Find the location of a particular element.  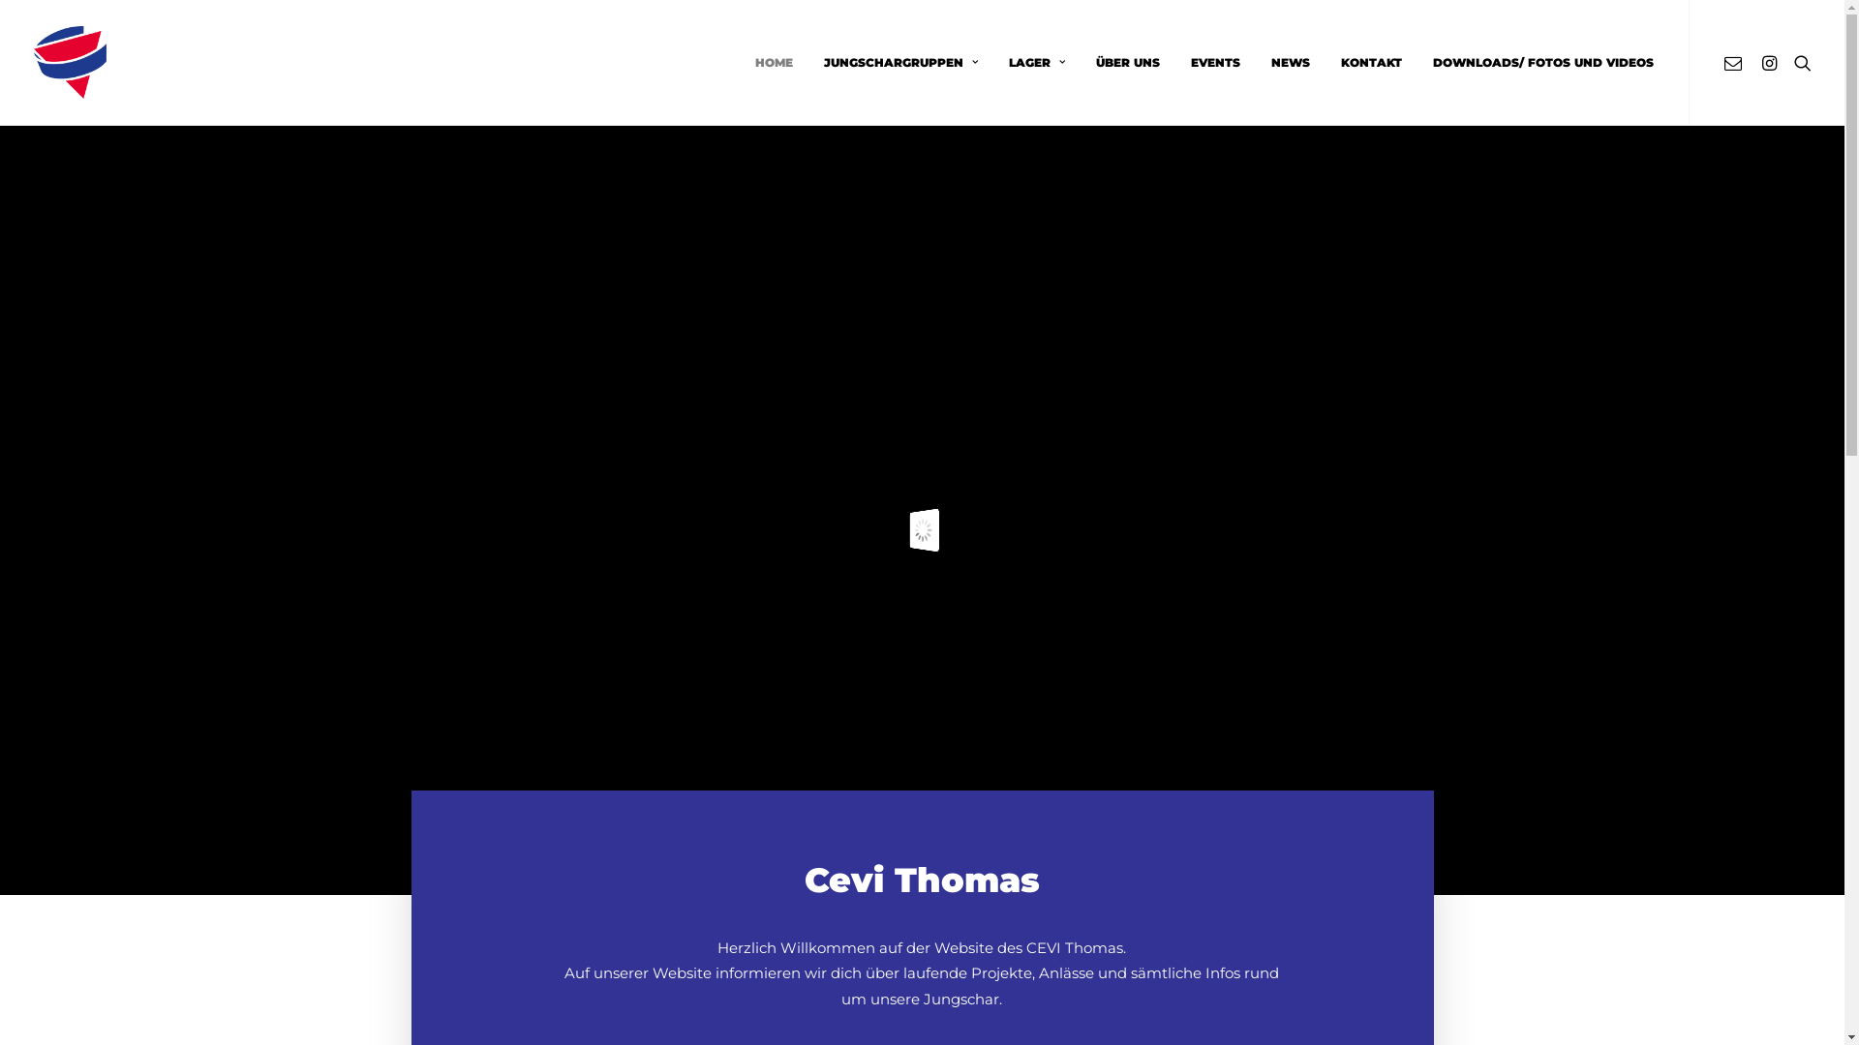

EVENTS is located at coordinates (1216, 62).